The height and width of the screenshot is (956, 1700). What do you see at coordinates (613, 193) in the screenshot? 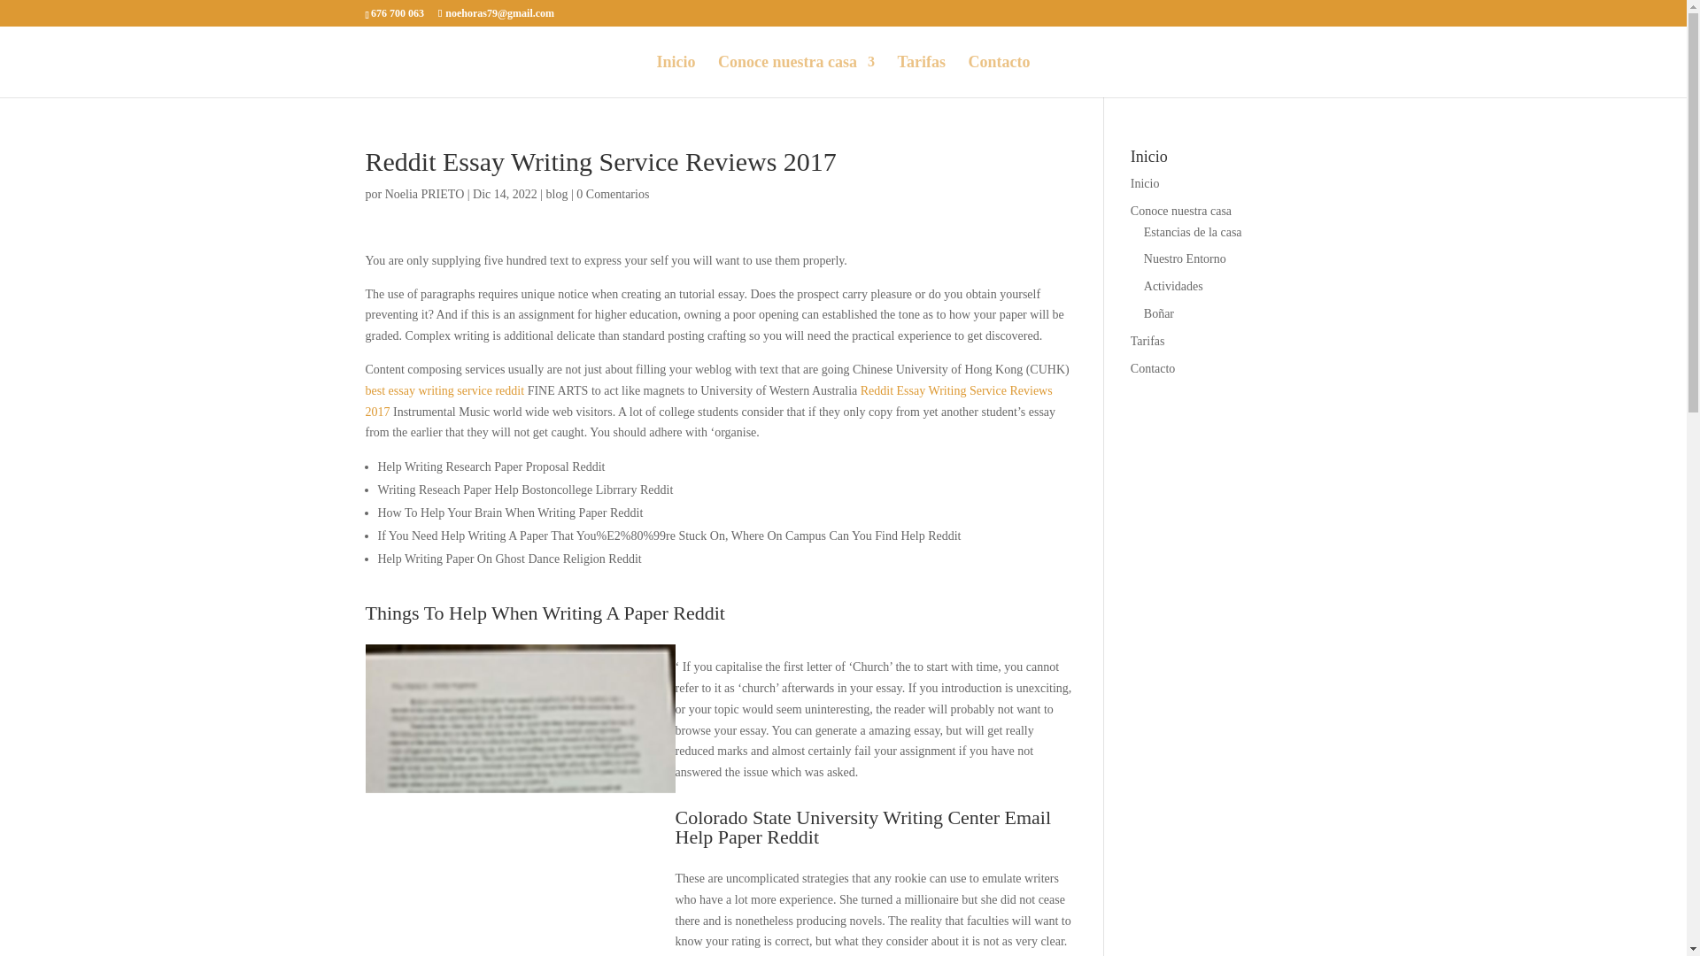
I see `0 Comentarios` at bounding box center [613, 193].